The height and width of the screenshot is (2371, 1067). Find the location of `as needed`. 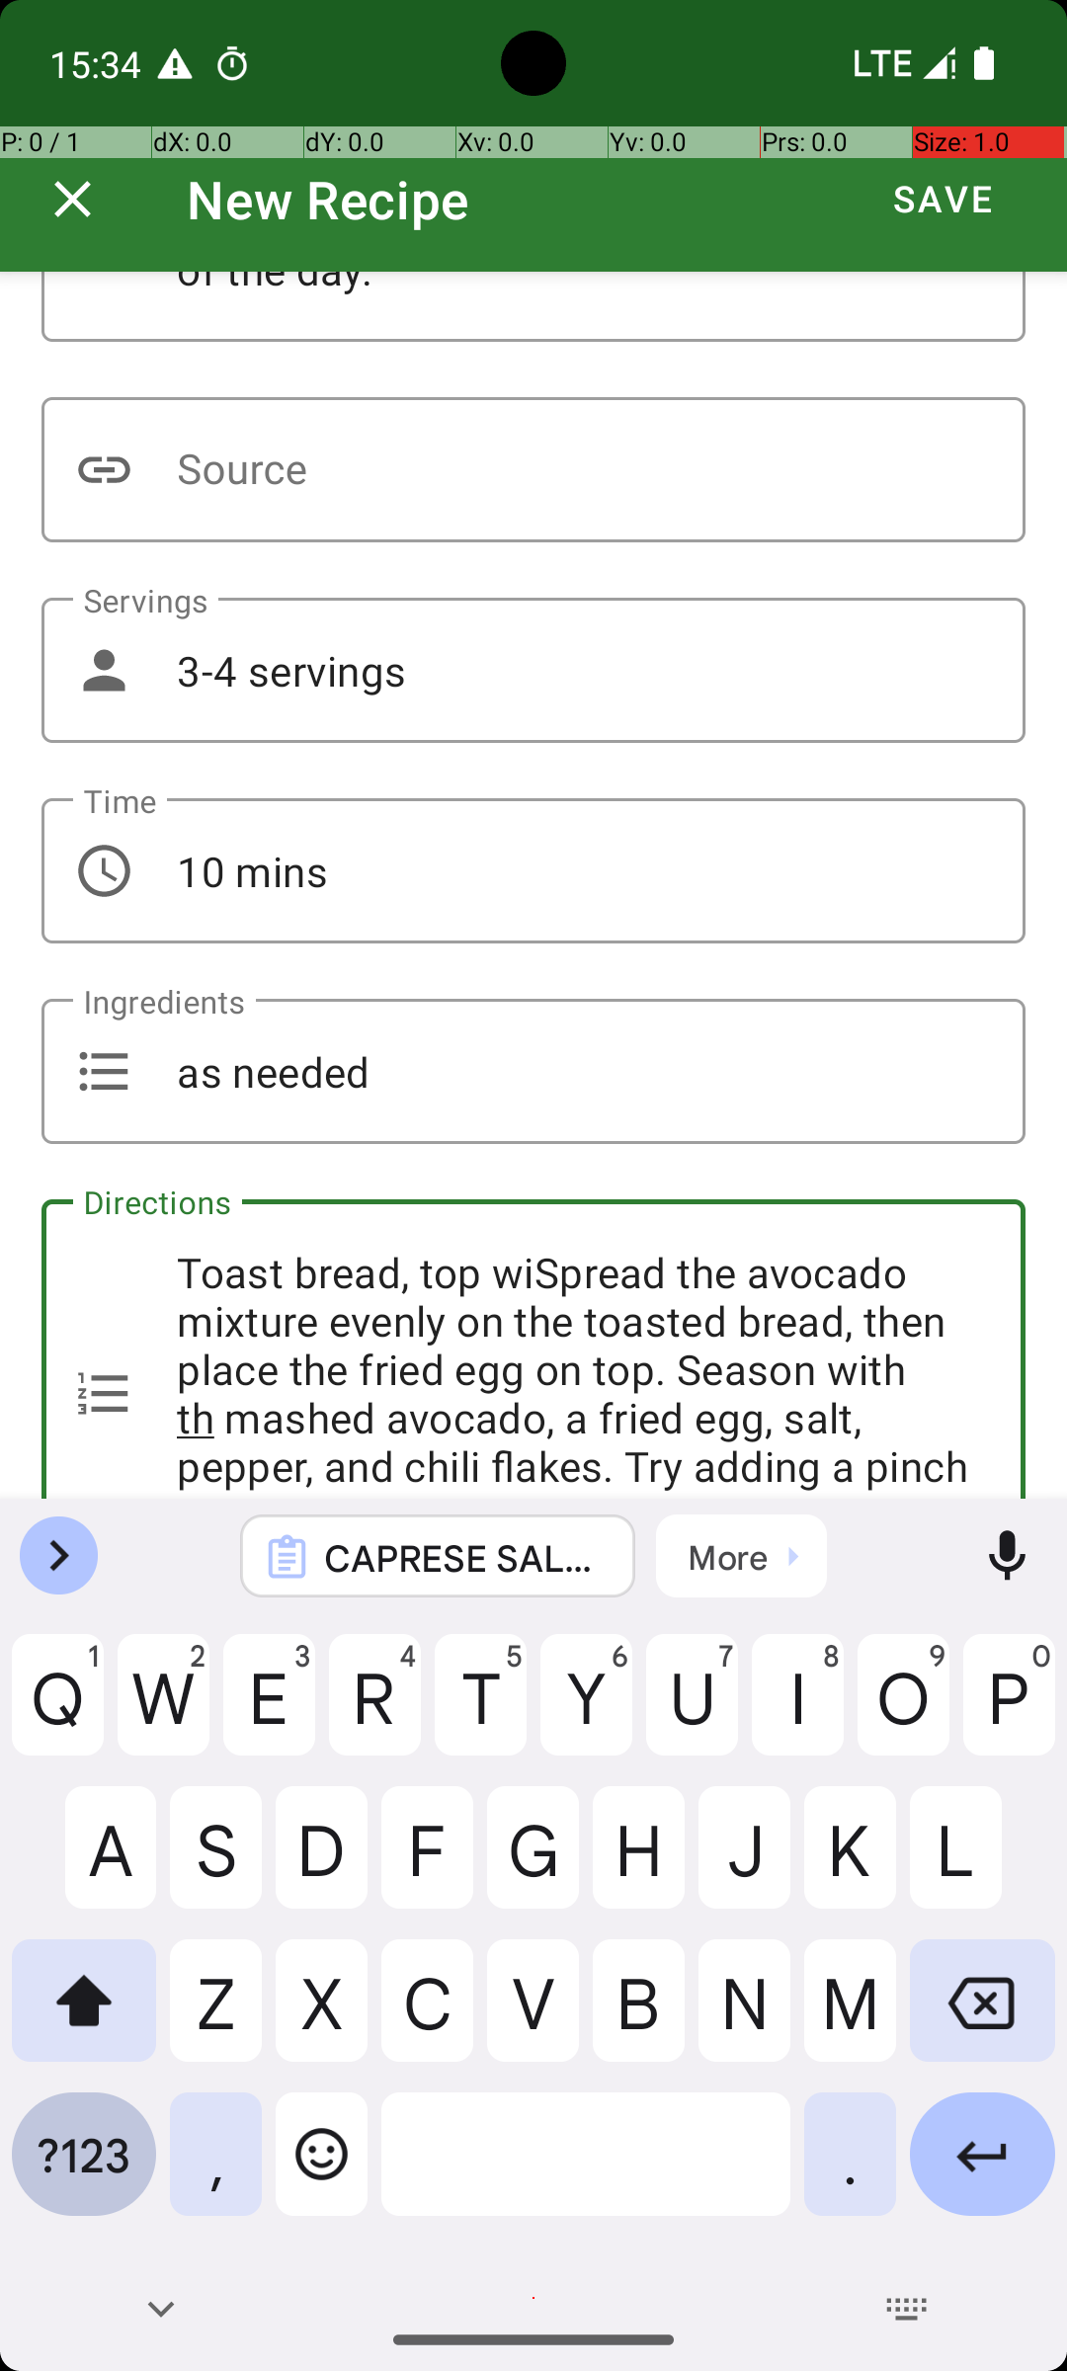

as needed is located at coordinates (533, 1071).